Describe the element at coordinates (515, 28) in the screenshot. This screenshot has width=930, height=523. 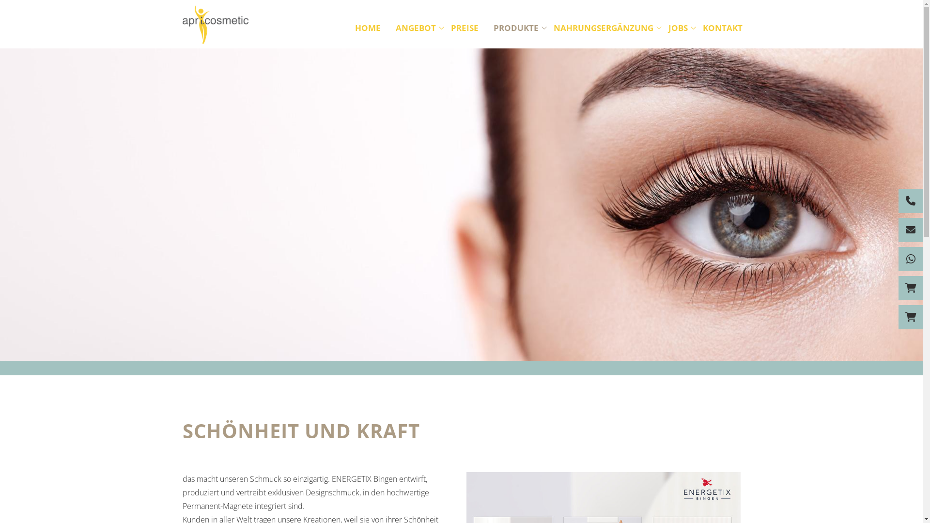
I see `PRODUKTE` at that location.